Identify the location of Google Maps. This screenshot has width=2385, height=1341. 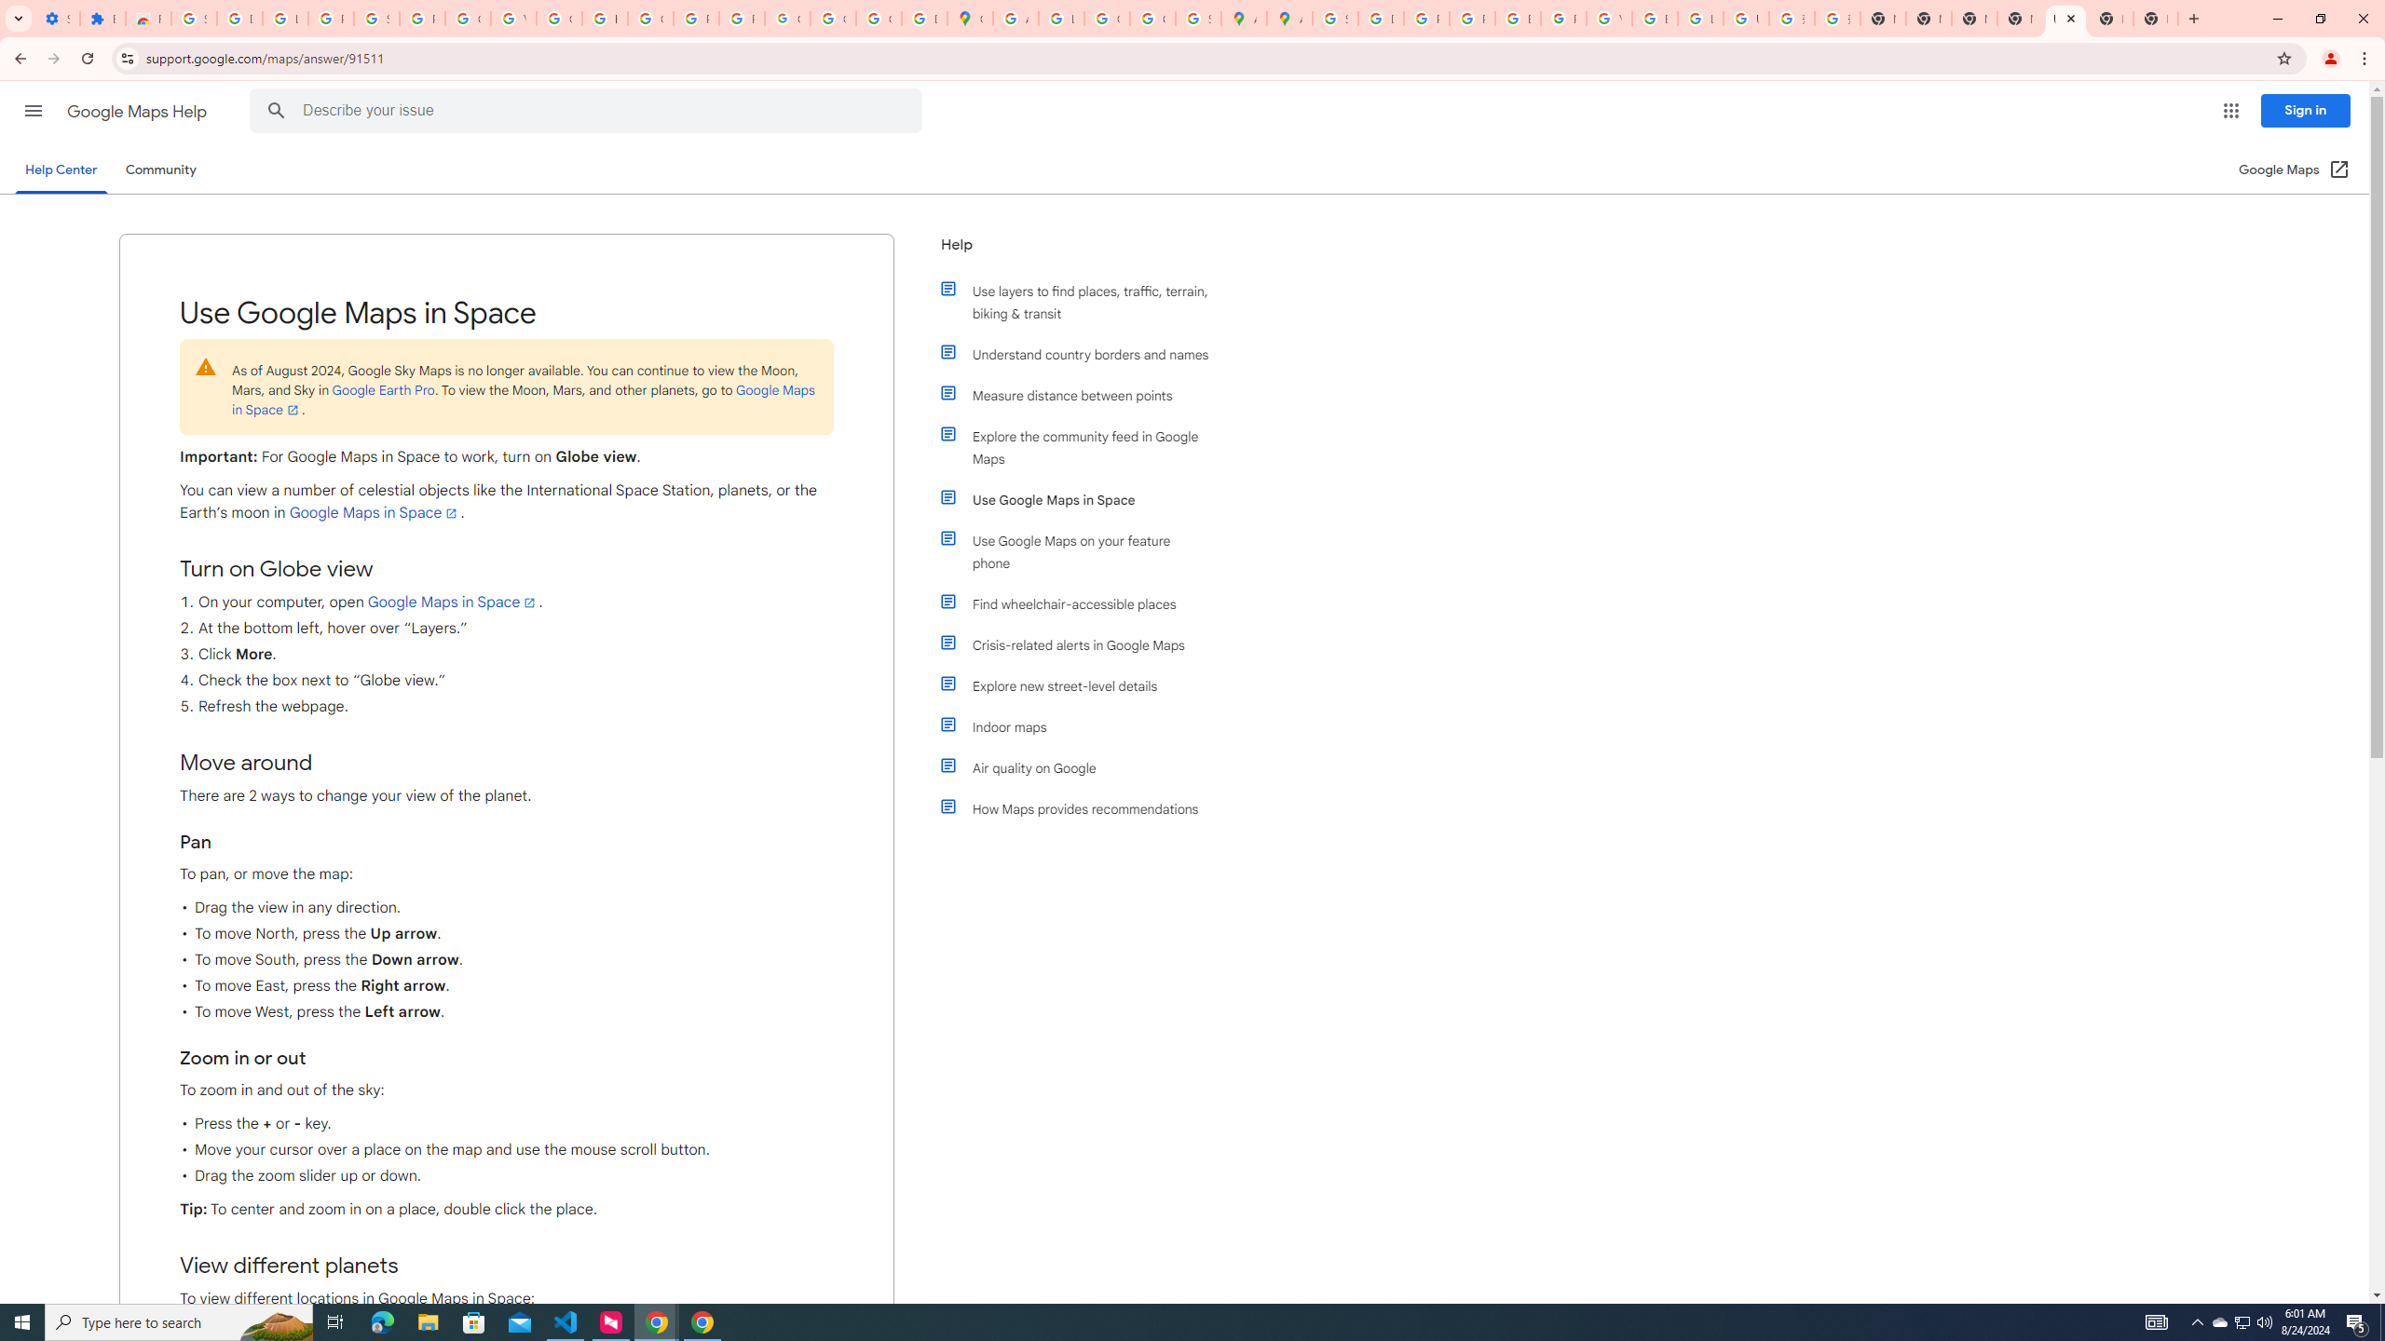
(971, 19).